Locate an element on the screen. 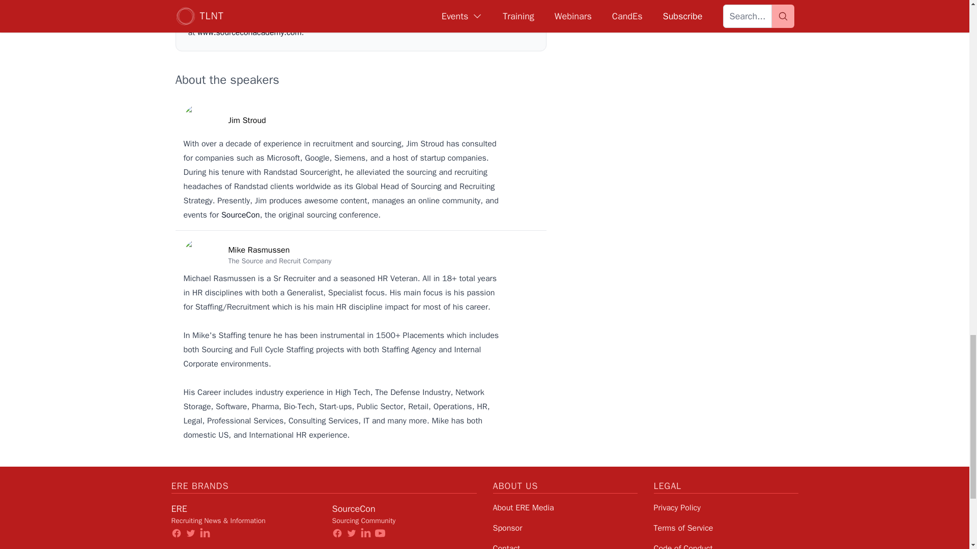 The image size is (977, 549). Code of Conduct is located at coordinates (683, 546).